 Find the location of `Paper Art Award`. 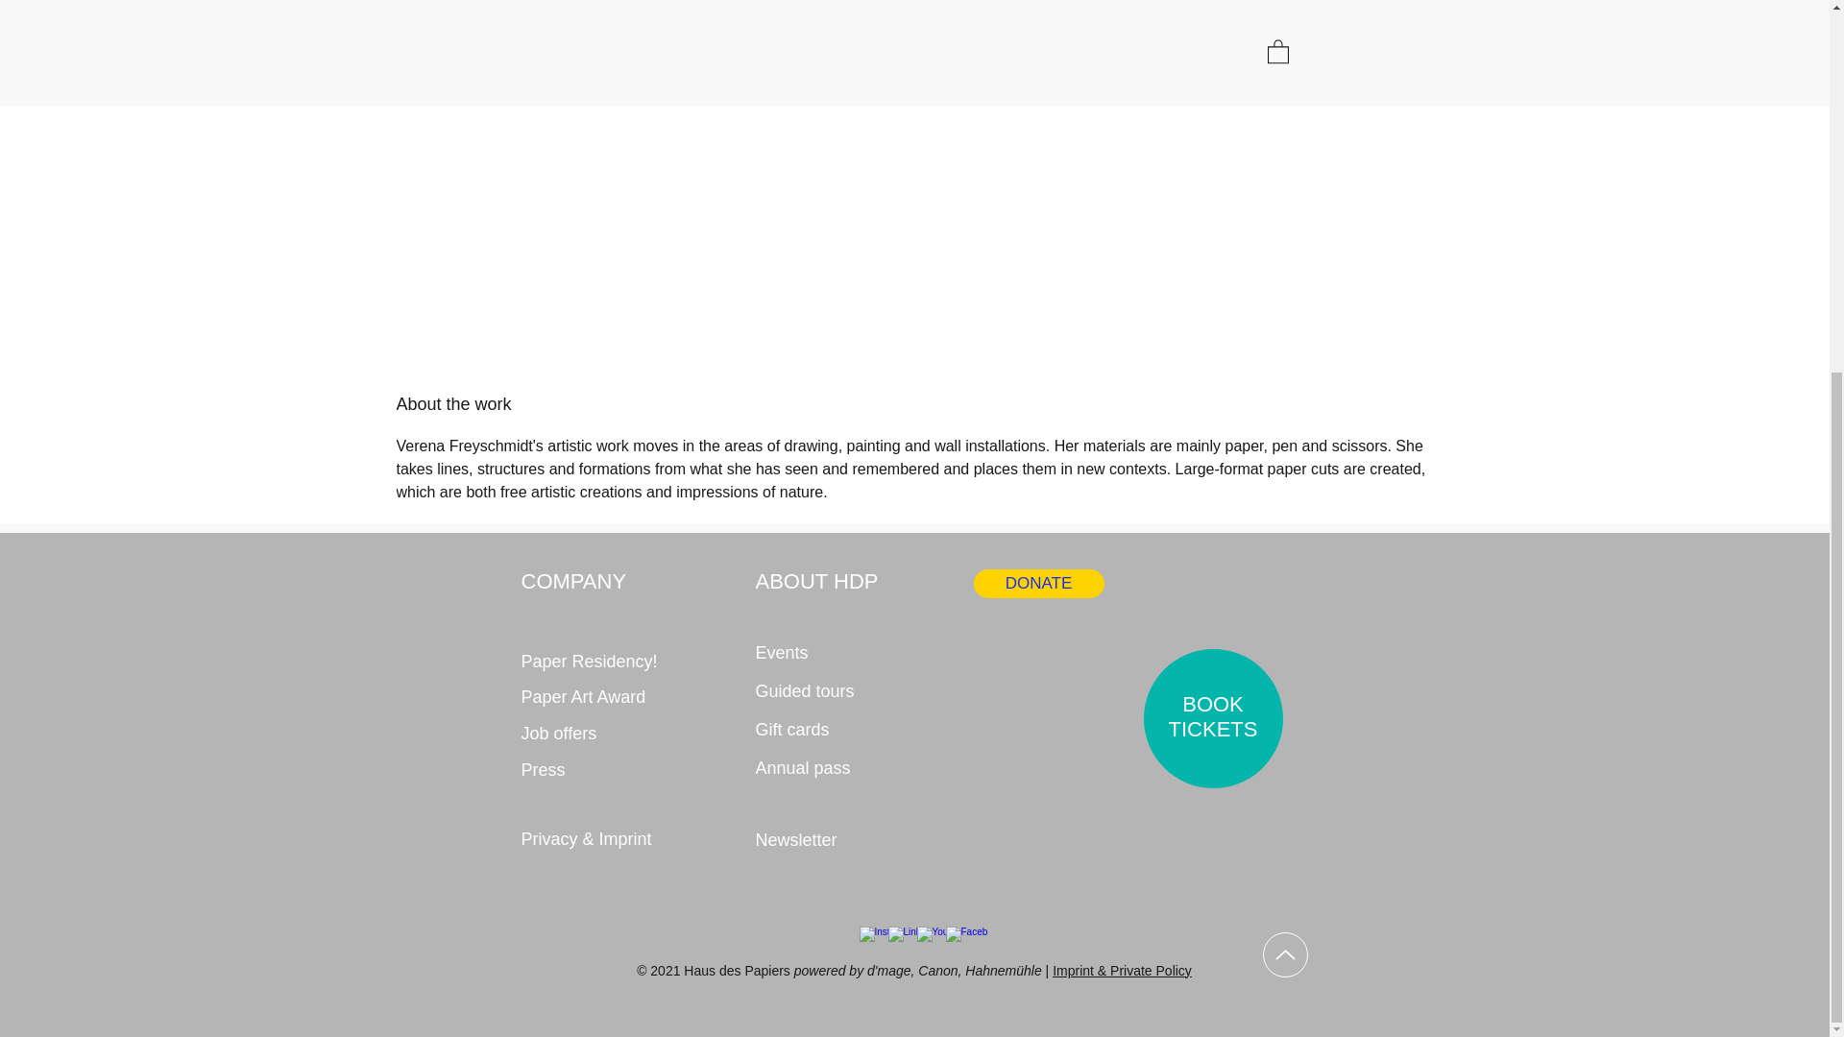

Paper Art Award is located at coordinates (590, 697).